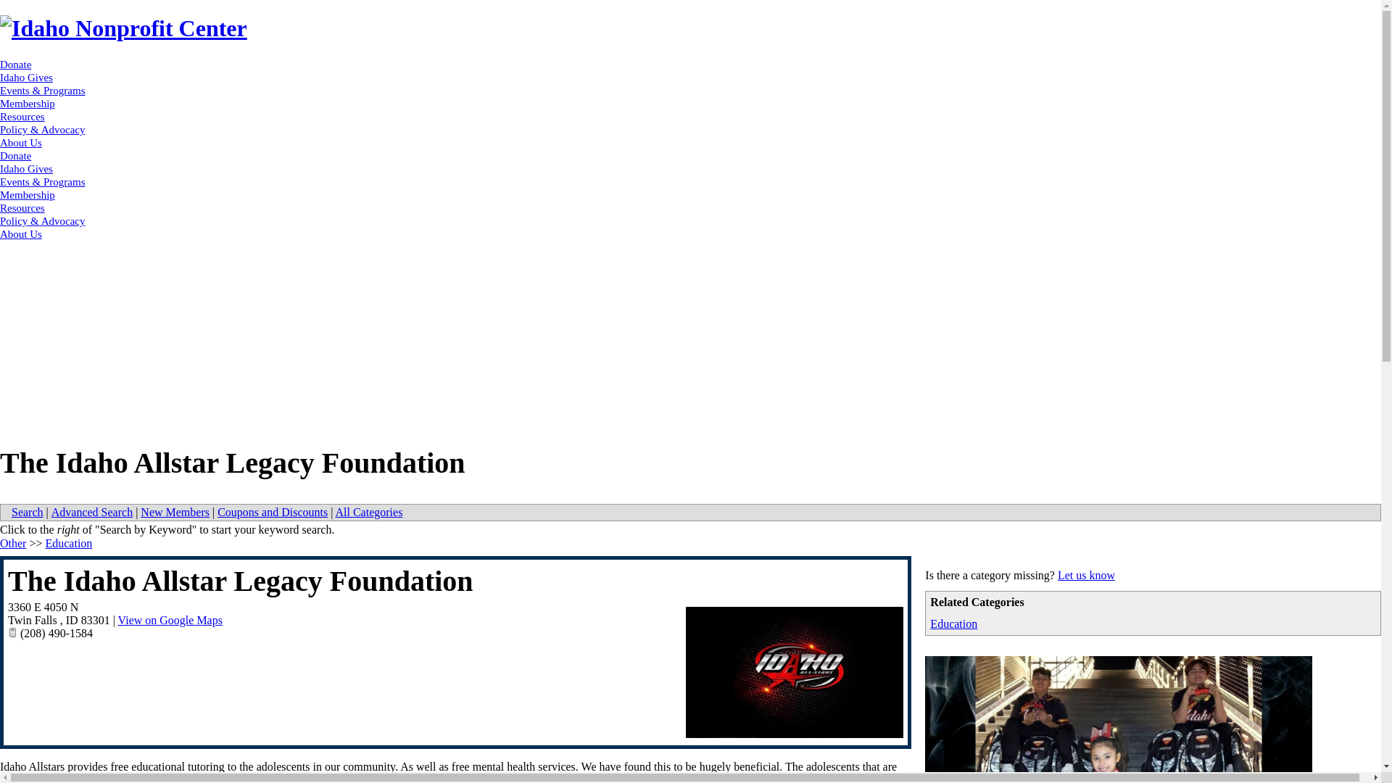 This screenshot has height=783, width=1392. What do you see at coordinates (20, 143) in the screenshot?
I see `About Us` at bounding box center [20, 143].